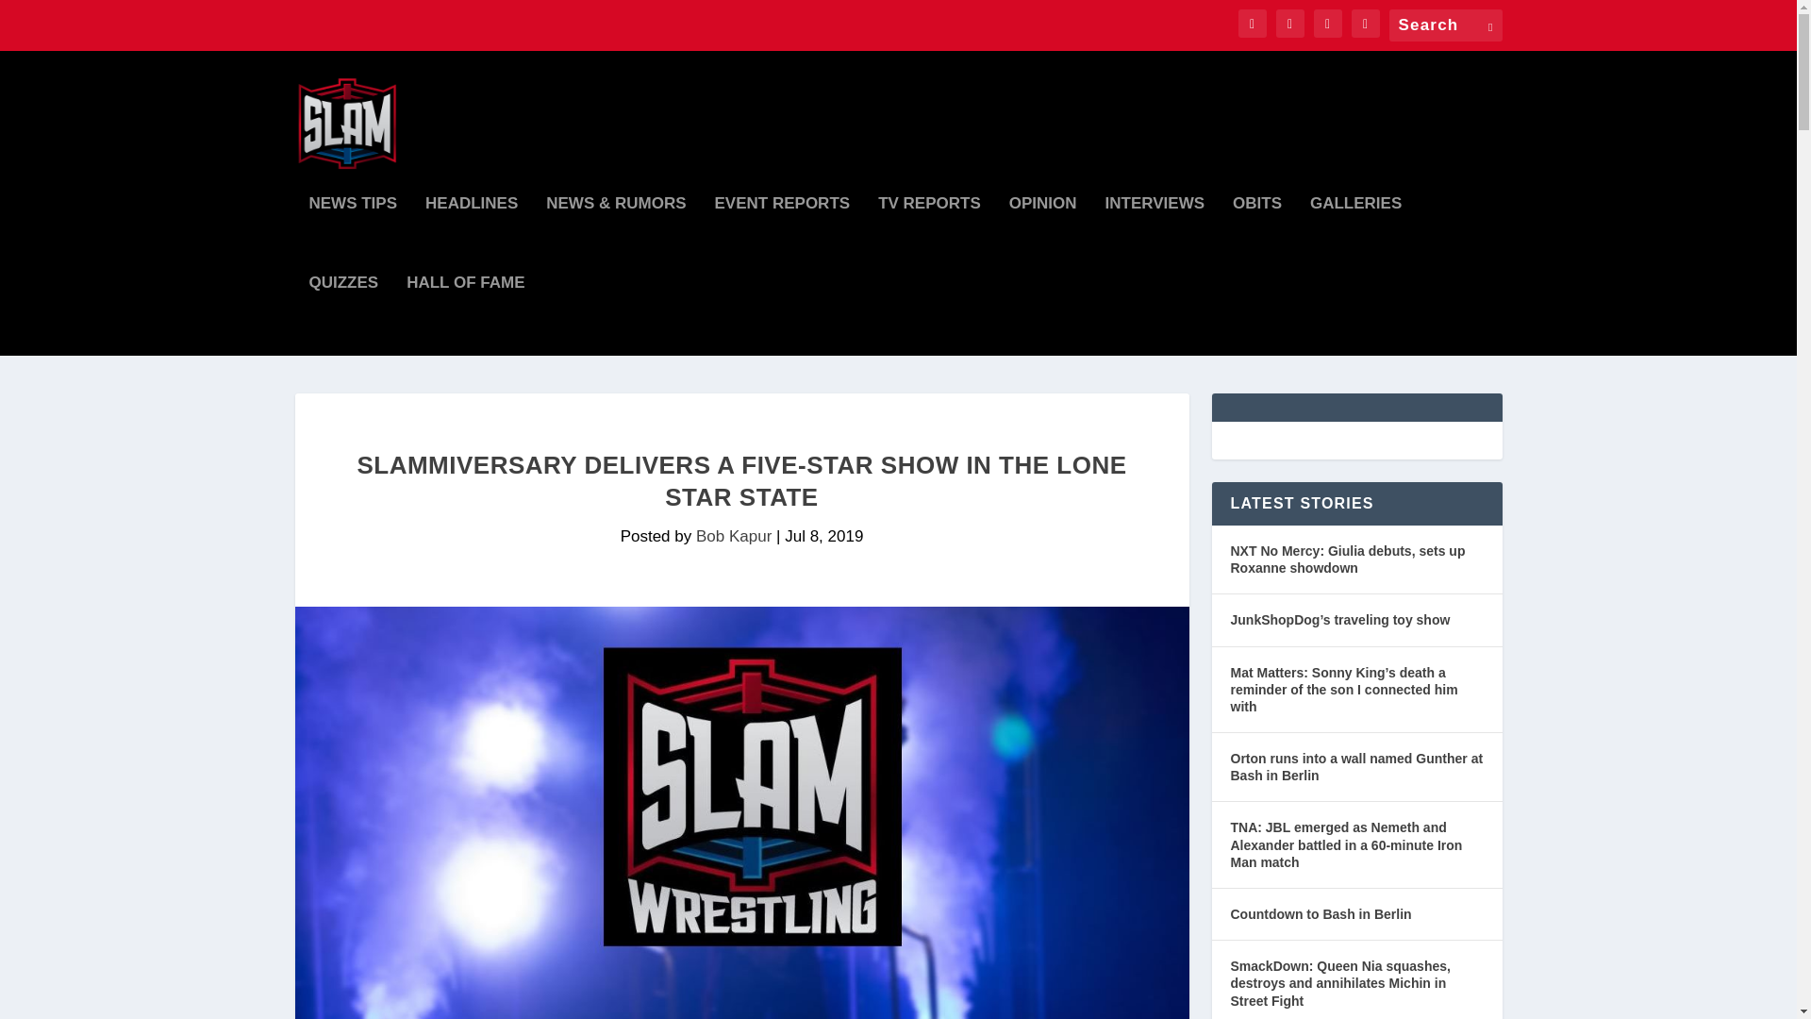 The width and height of the screenshot is (1811, 1019). What do you see at coordinates (930, 236) in the screenshot?
I see `TV REPORTS` at bounding box center [930, 236].